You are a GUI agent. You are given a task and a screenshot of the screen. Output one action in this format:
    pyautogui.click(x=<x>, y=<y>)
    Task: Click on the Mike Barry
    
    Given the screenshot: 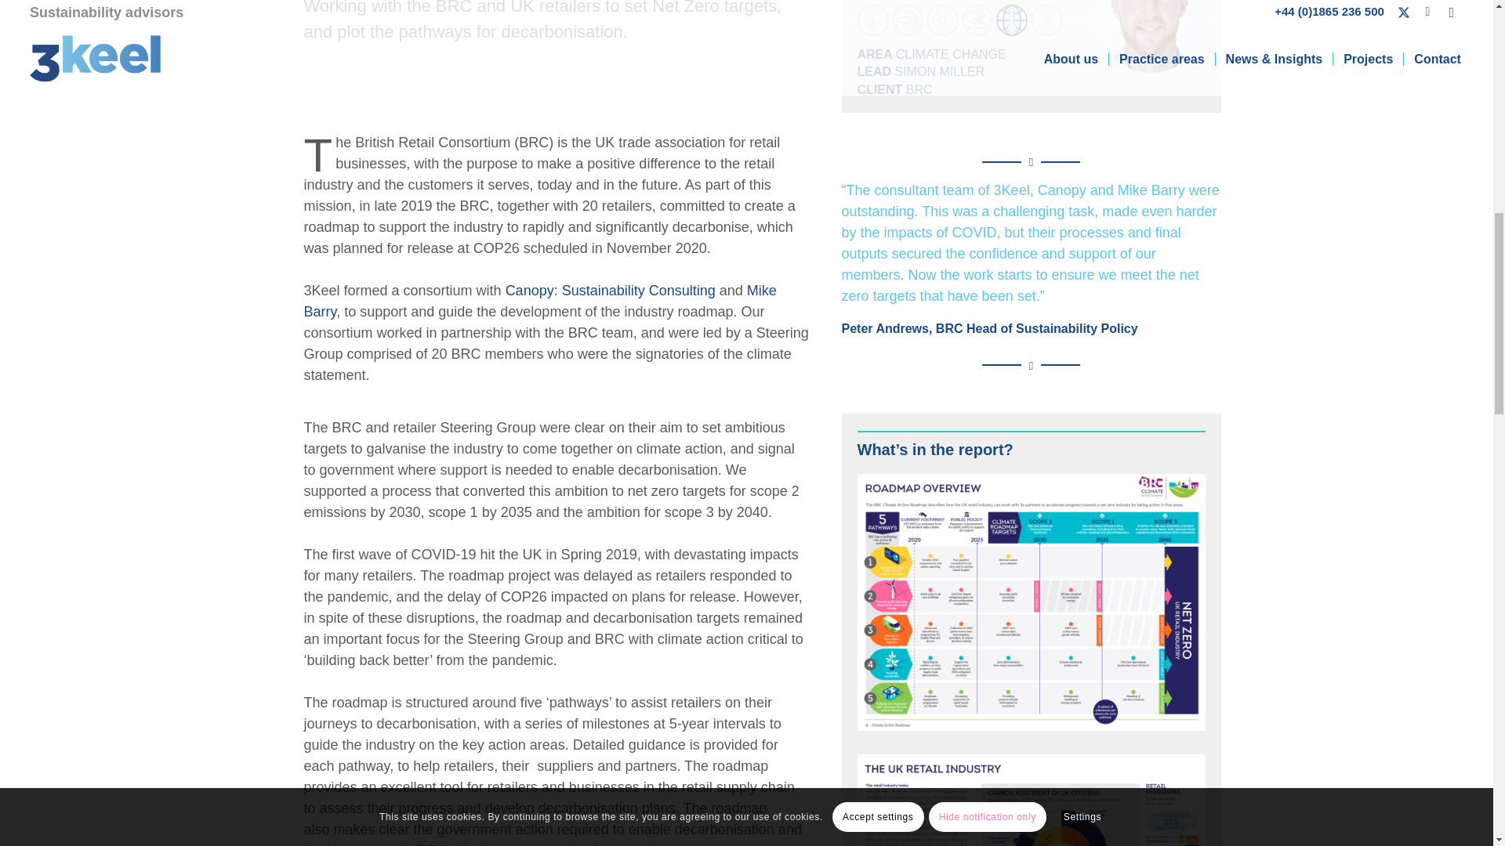 What is the action you would take?
    pyautogui.click(x=539, y=301)
    